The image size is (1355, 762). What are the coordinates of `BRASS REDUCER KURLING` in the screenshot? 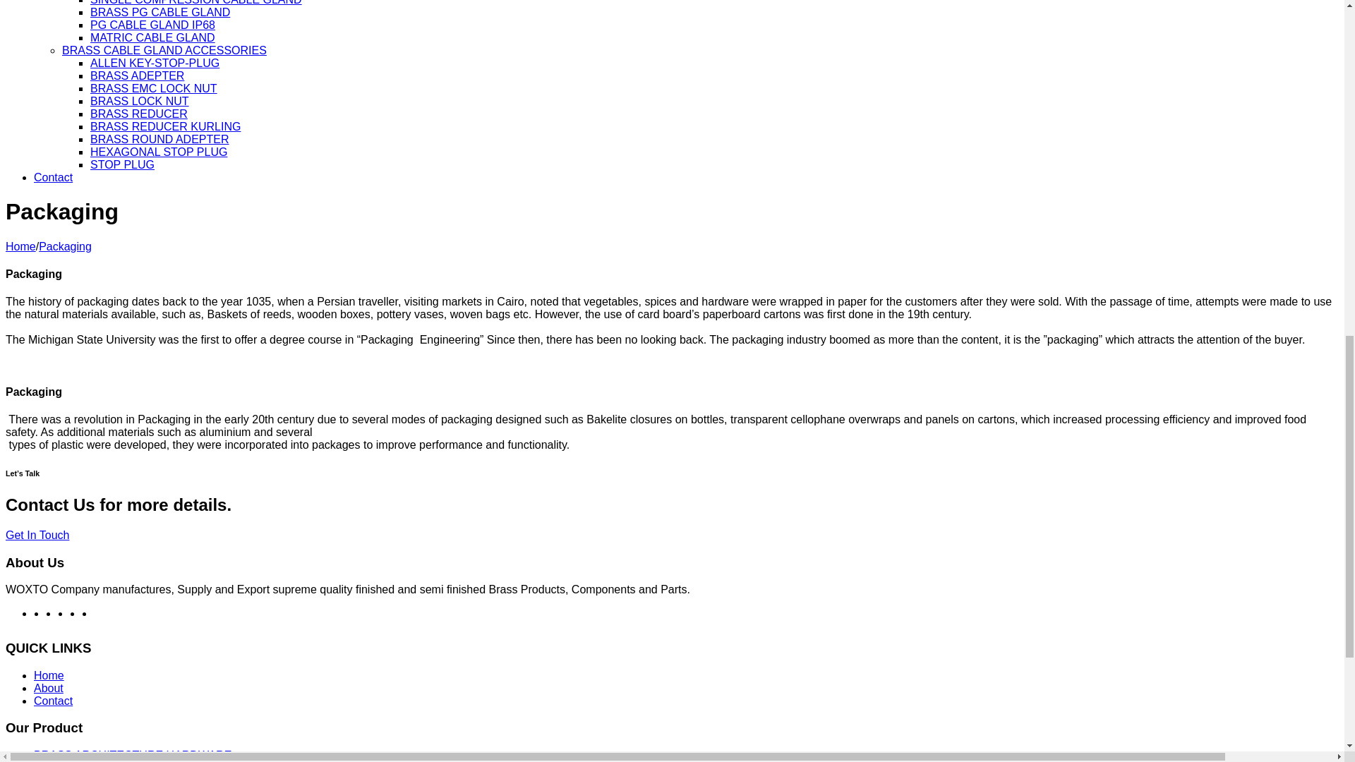 It's located at (165, 126).